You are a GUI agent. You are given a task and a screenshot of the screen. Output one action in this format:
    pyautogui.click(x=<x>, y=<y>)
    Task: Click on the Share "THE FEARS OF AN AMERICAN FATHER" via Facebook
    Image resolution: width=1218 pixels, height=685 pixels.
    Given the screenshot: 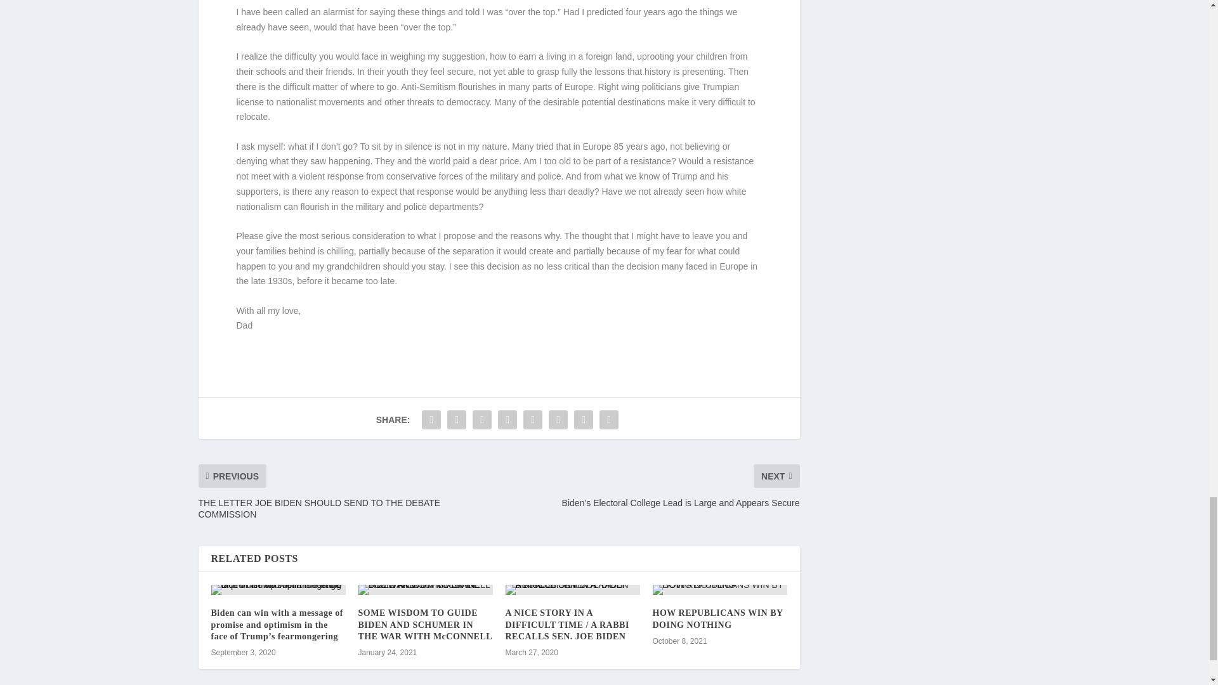 What is the action you would take?
    pyautogui.click(x=431, y=419)
    